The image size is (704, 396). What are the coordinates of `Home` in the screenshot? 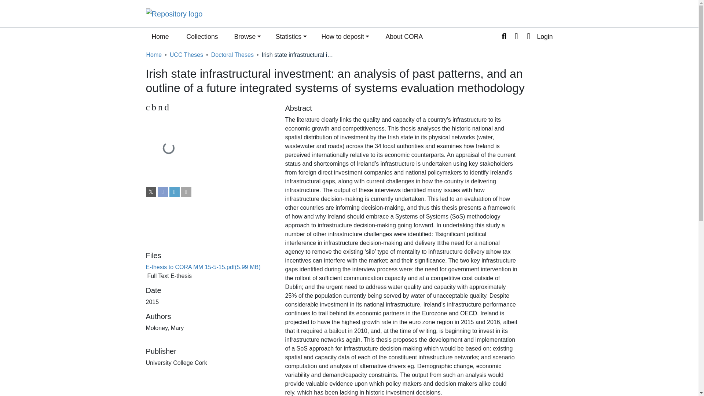 It's located at (160, 37).